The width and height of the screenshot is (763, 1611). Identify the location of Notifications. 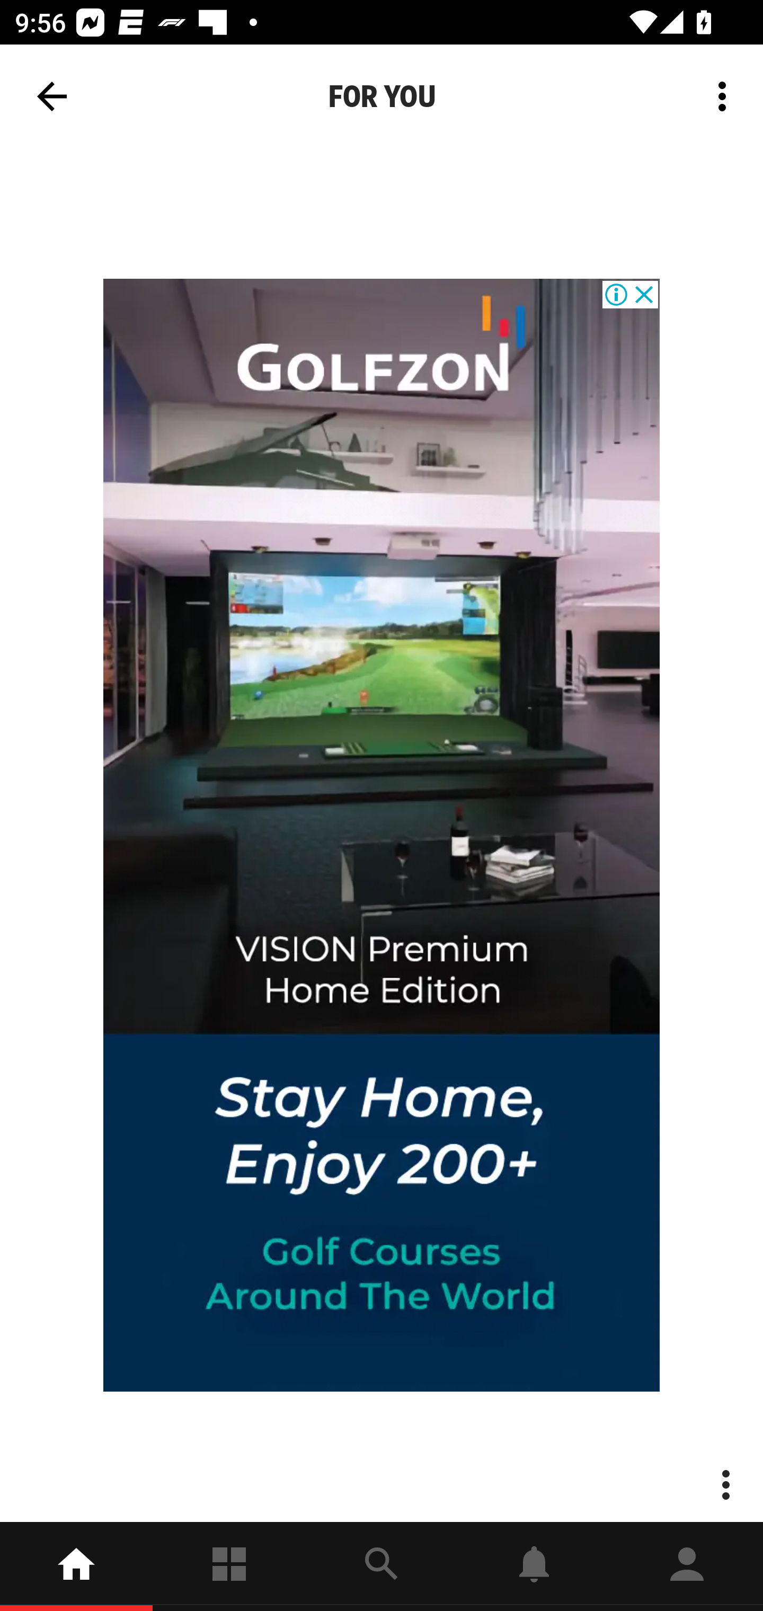
(534, 1566).